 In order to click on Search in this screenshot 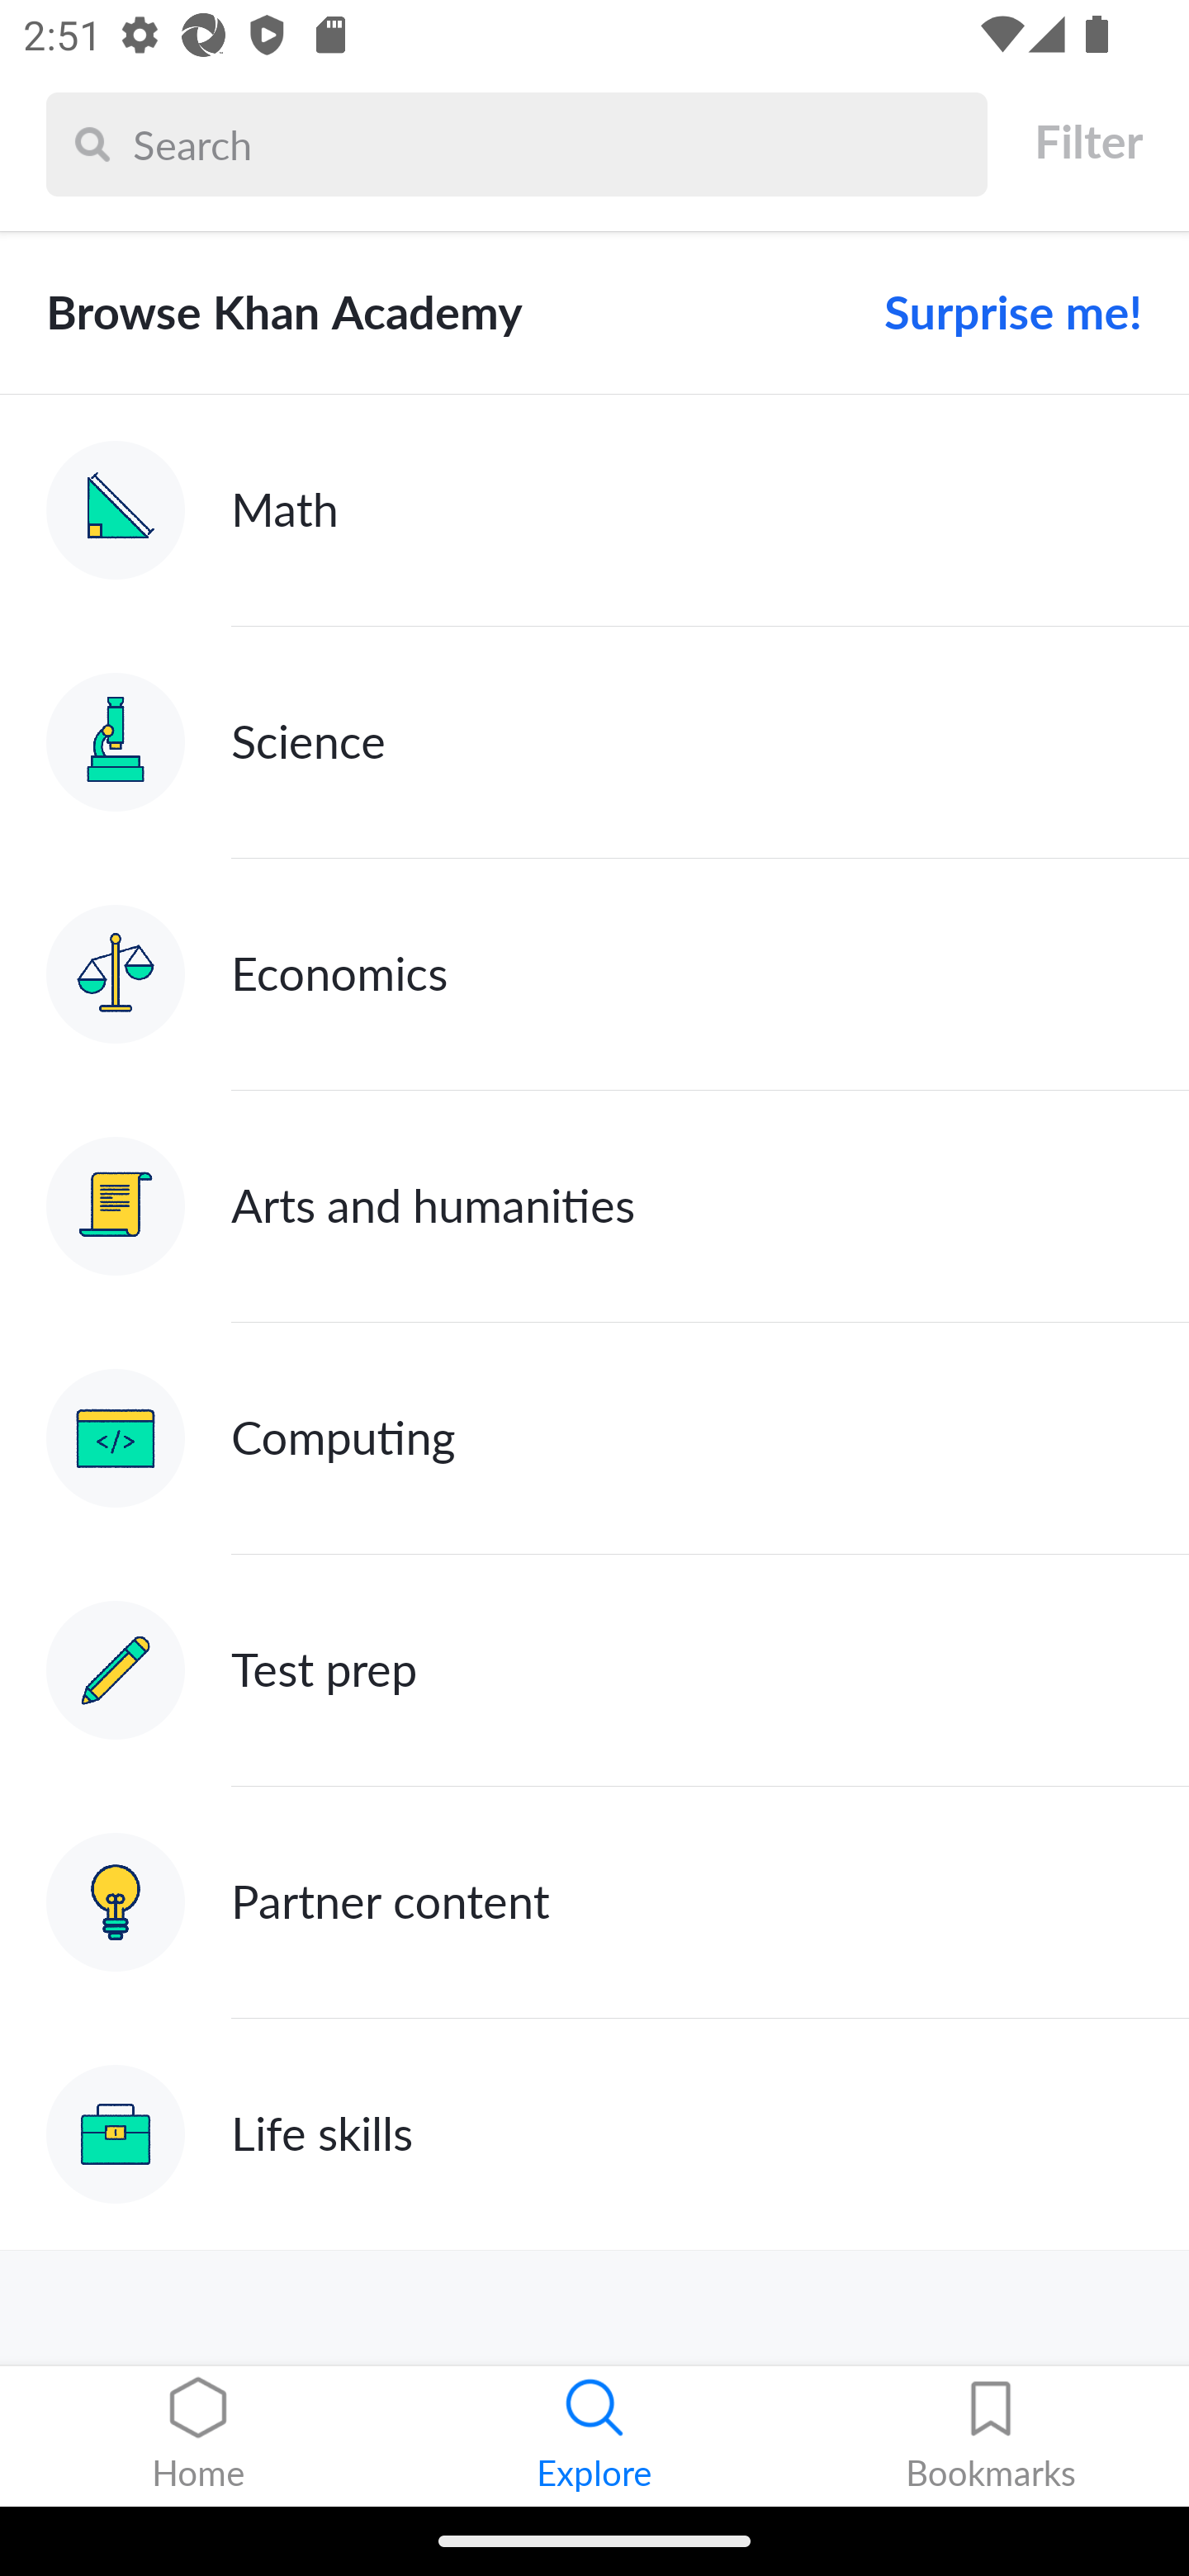, I will do `click(552, 144)`.